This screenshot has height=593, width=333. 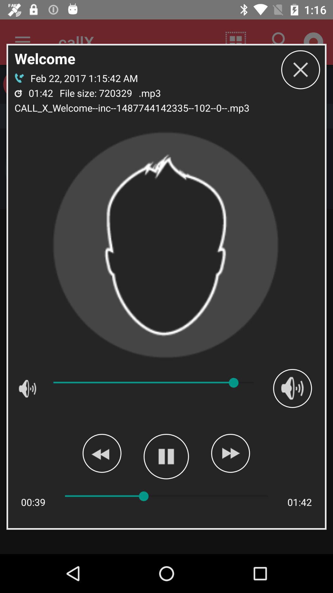 I want to click on pause pronunciation, so click(x=166, y=456).